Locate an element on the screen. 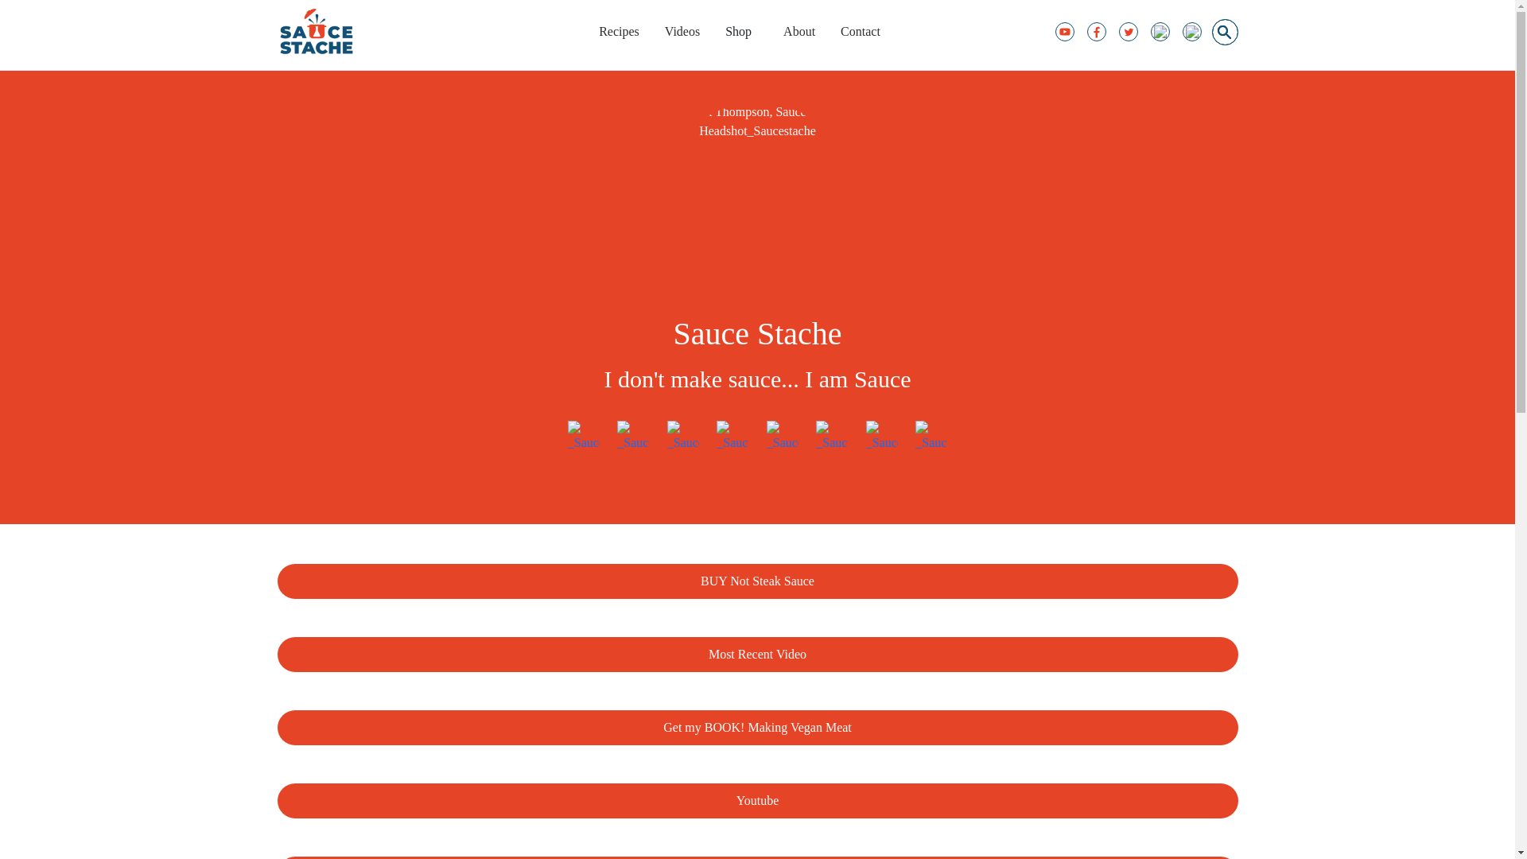 Image resolution: width=1527 pixels, height=859 pixels. twitter is located at coordinates (831, 435).